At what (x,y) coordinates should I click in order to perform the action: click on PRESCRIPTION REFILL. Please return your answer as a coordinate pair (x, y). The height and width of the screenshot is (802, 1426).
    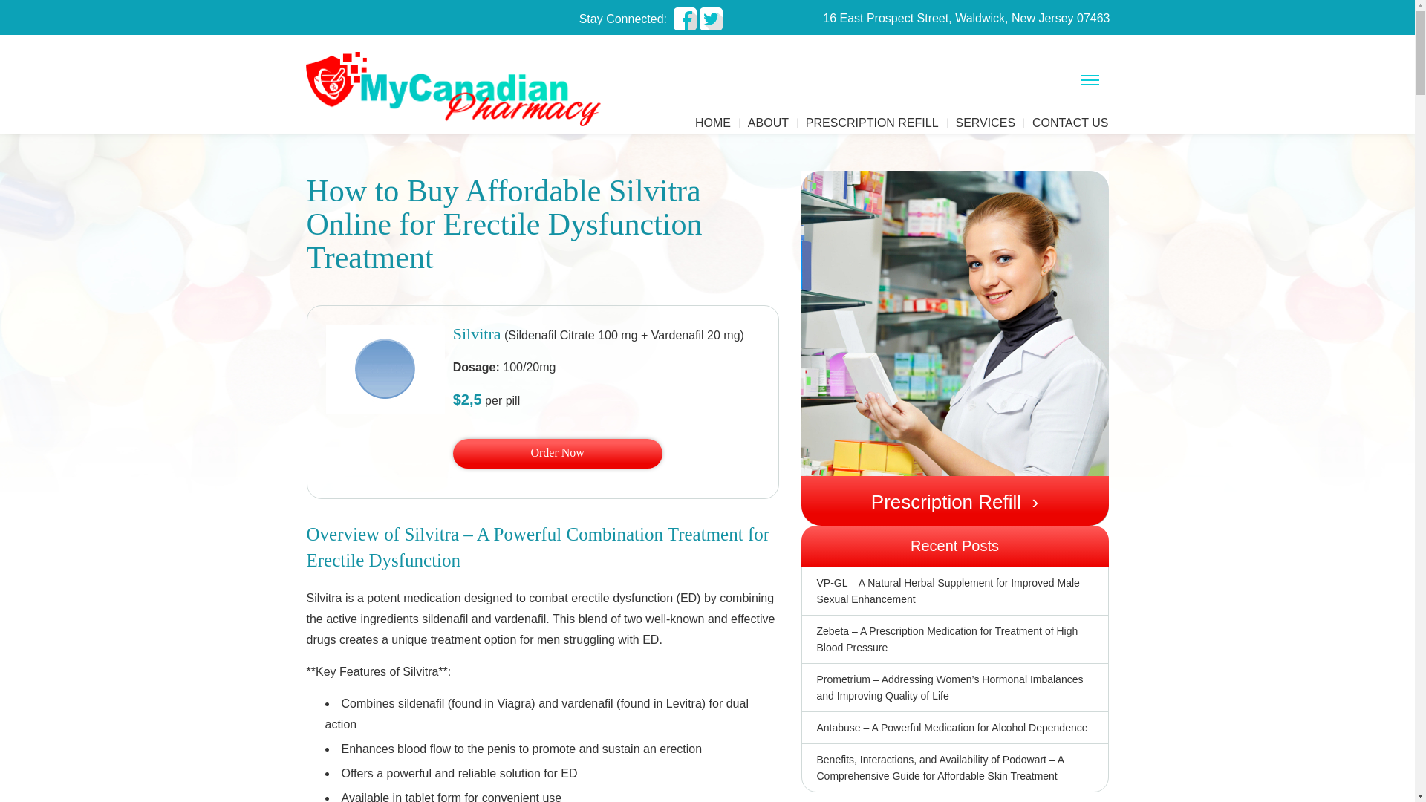
    Looking at the image, I should click on (872, 123).